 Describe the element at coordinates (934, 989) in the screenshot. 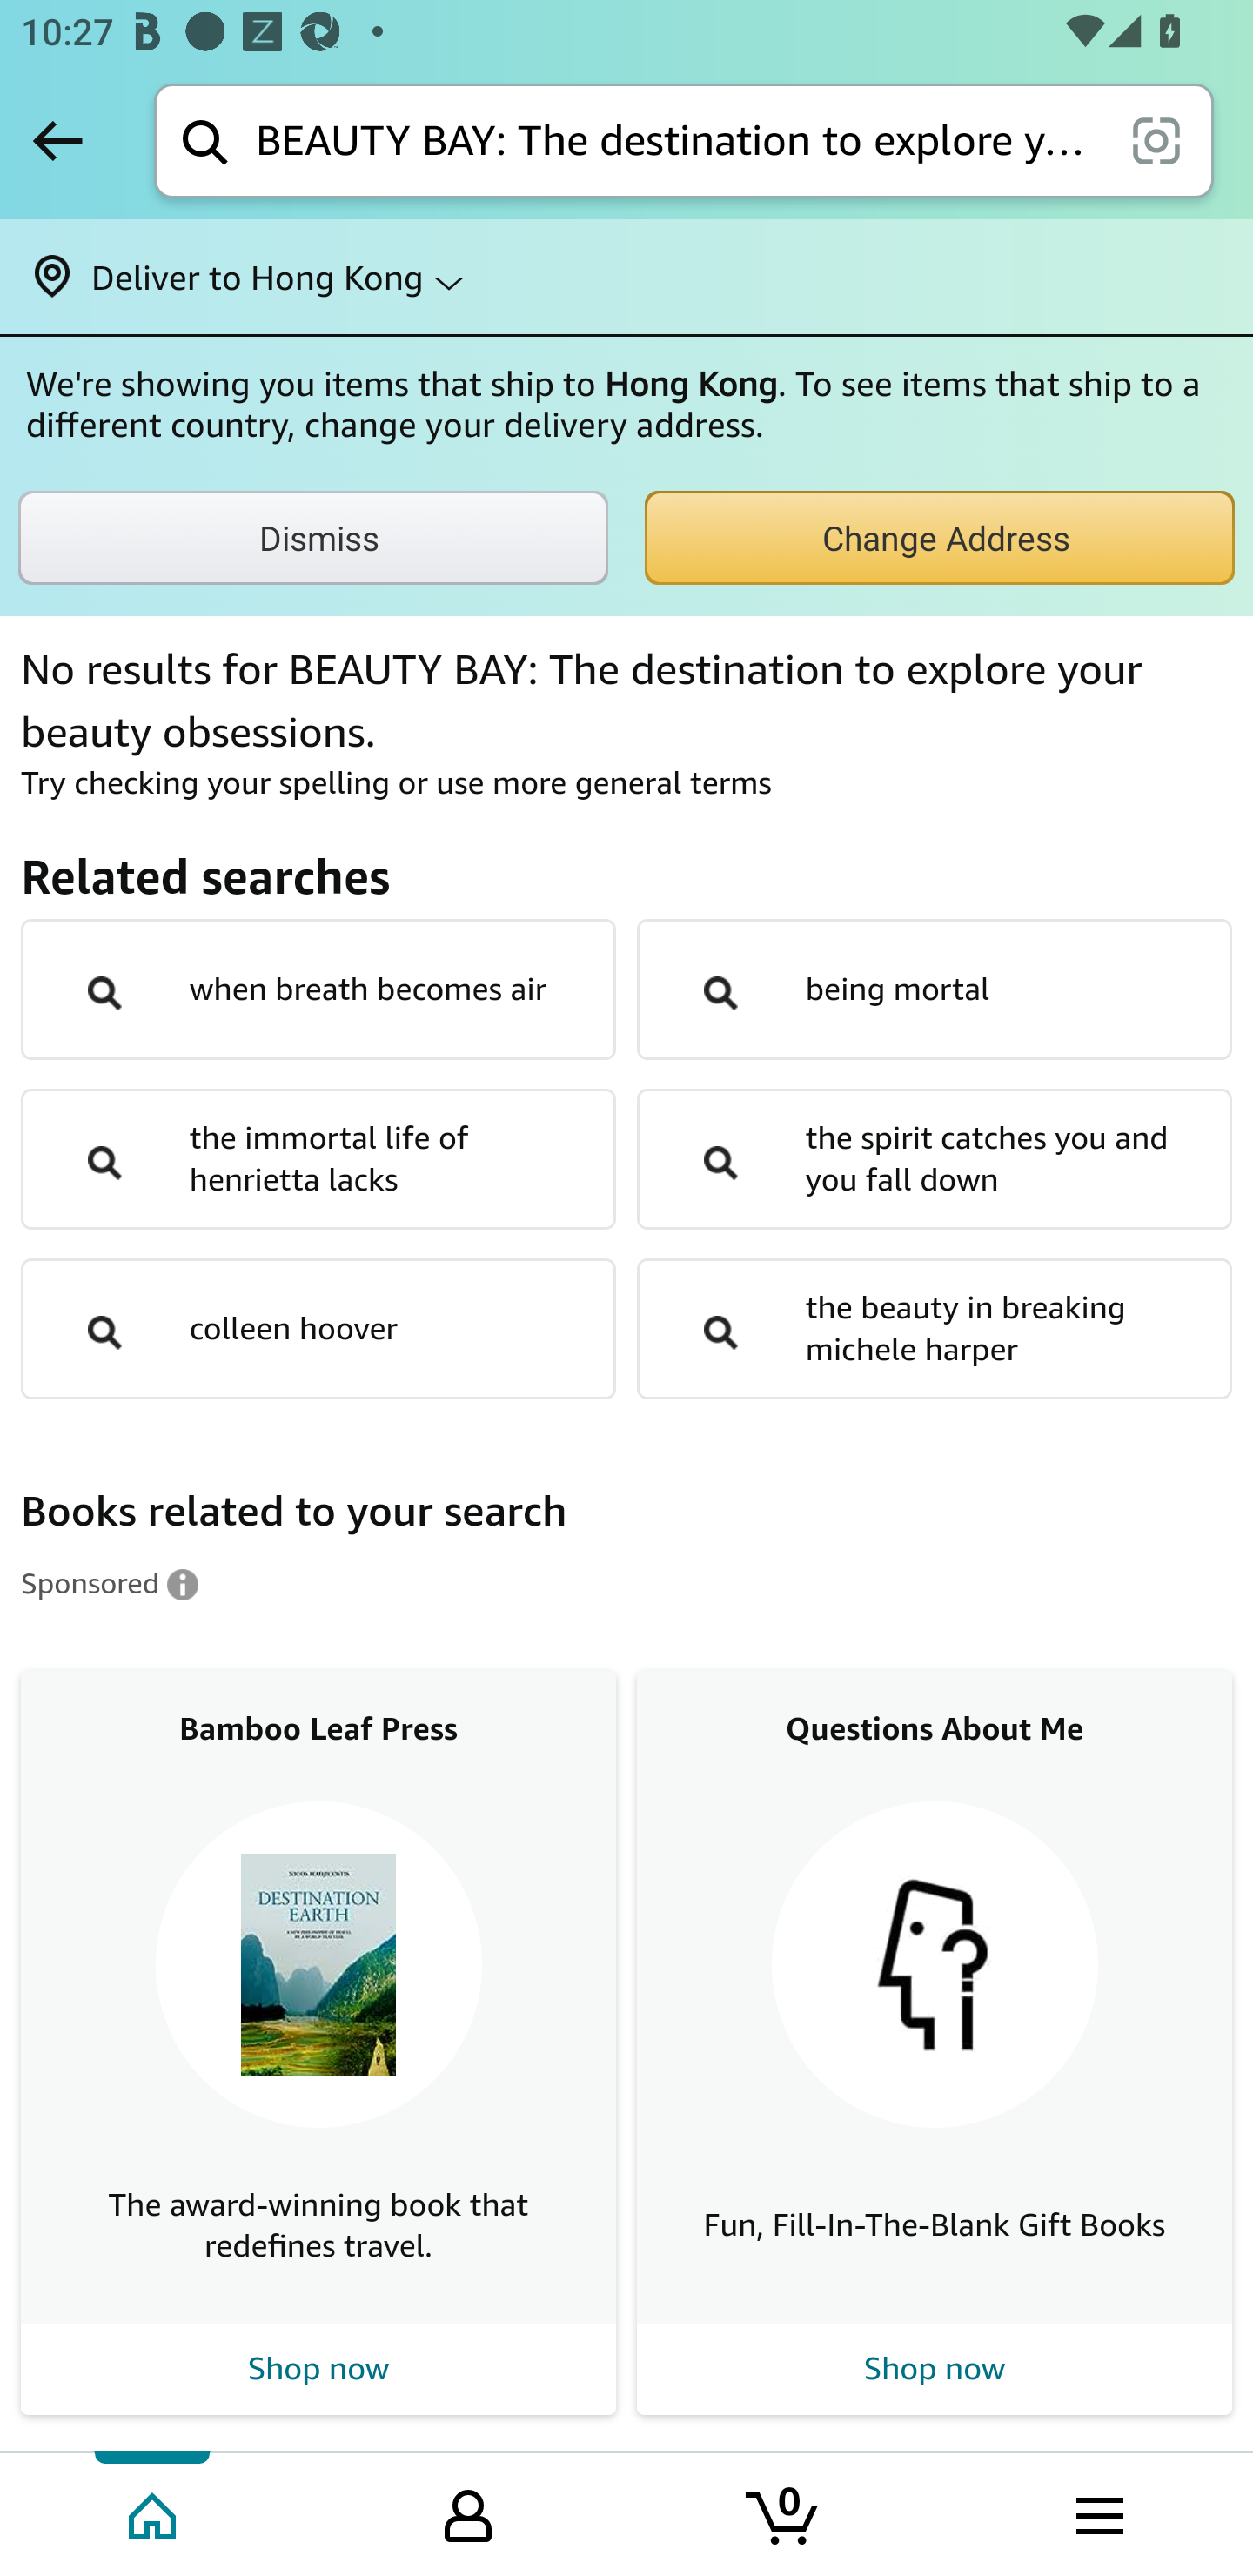

I see `being mortal` at that location.